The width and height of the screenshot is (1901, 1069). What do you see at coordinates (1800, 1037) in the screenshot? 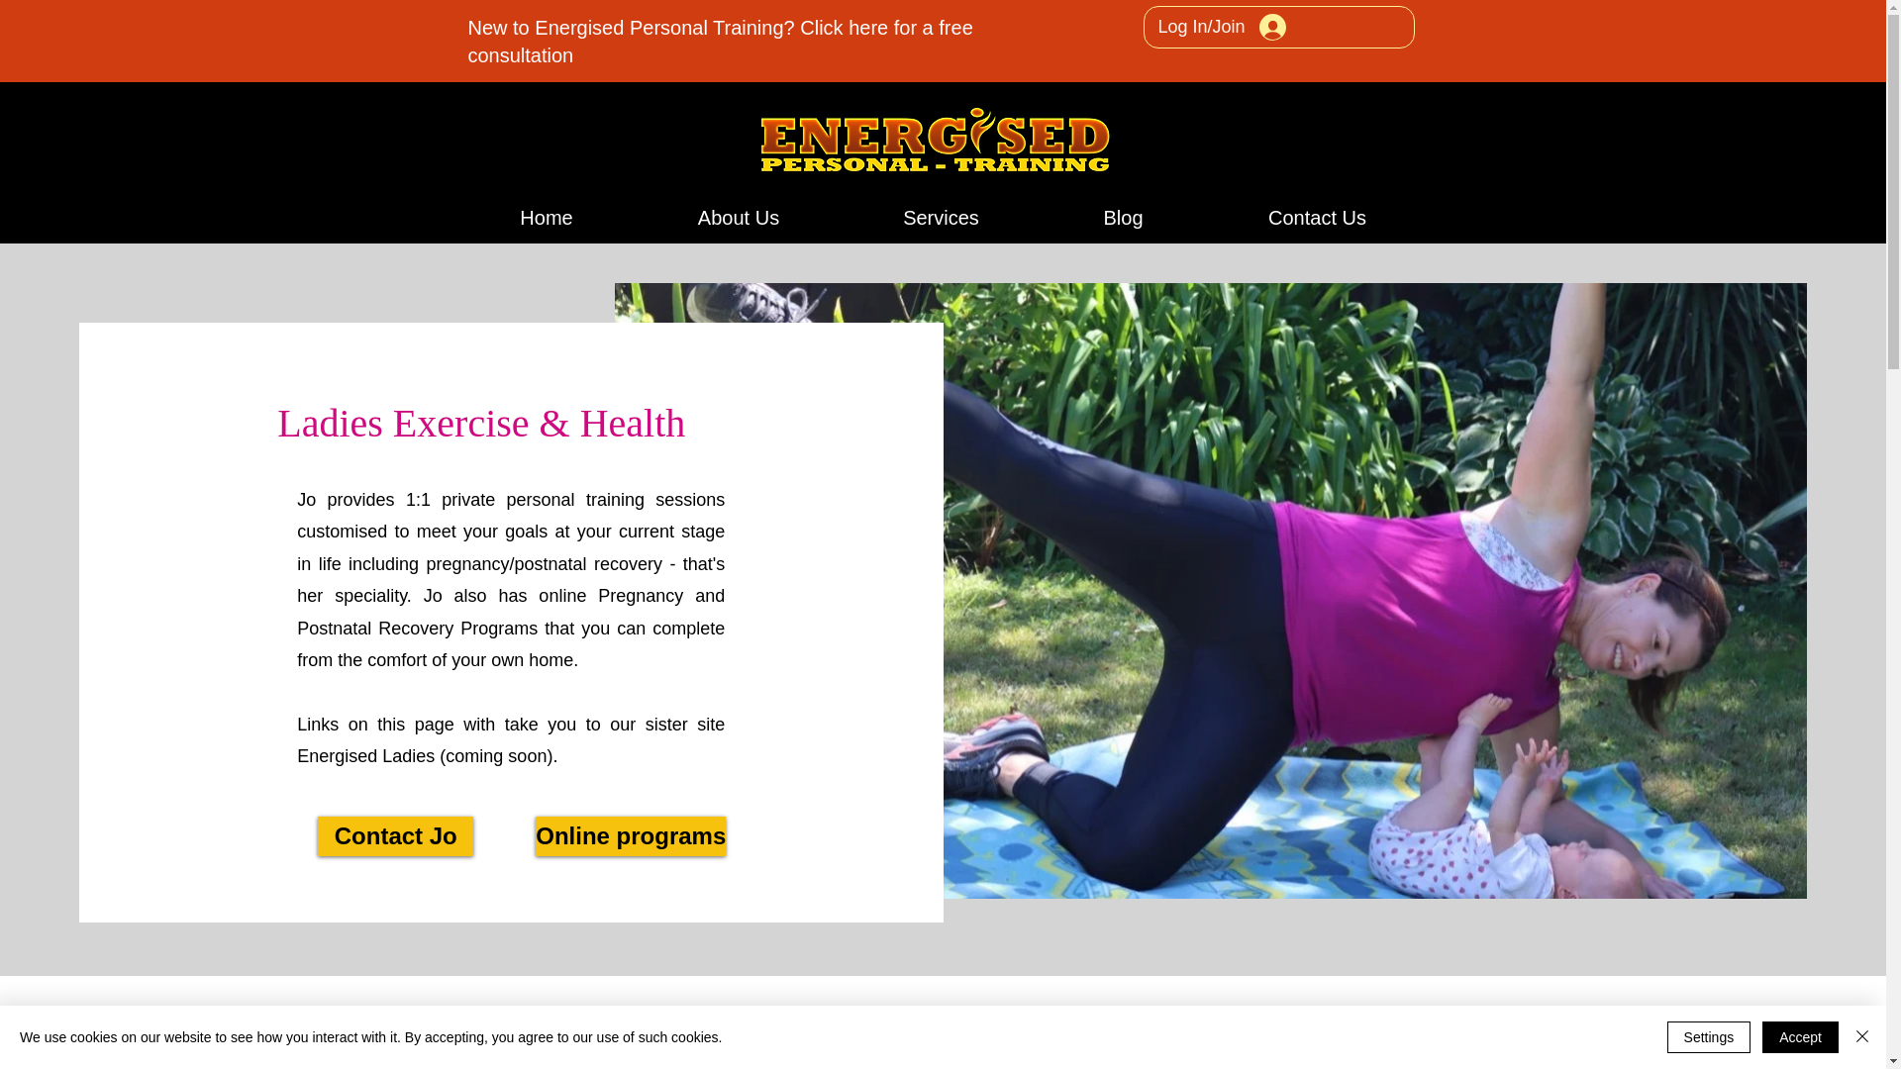
I see `Accept` at bounding box center [1800, 1037].